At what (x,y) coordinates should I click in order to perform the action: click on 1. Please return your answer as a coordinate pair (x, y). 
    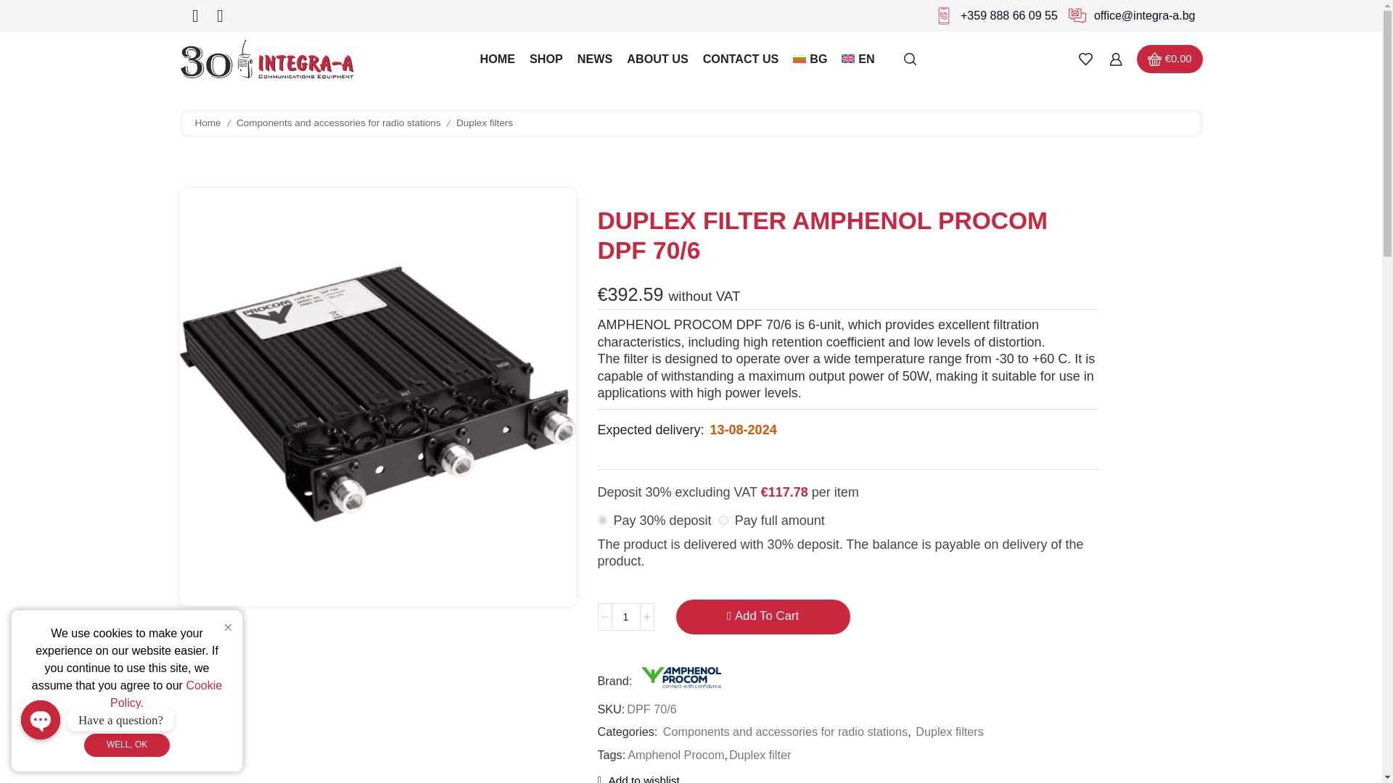
    Looking at the image, I should click on (625, 616).